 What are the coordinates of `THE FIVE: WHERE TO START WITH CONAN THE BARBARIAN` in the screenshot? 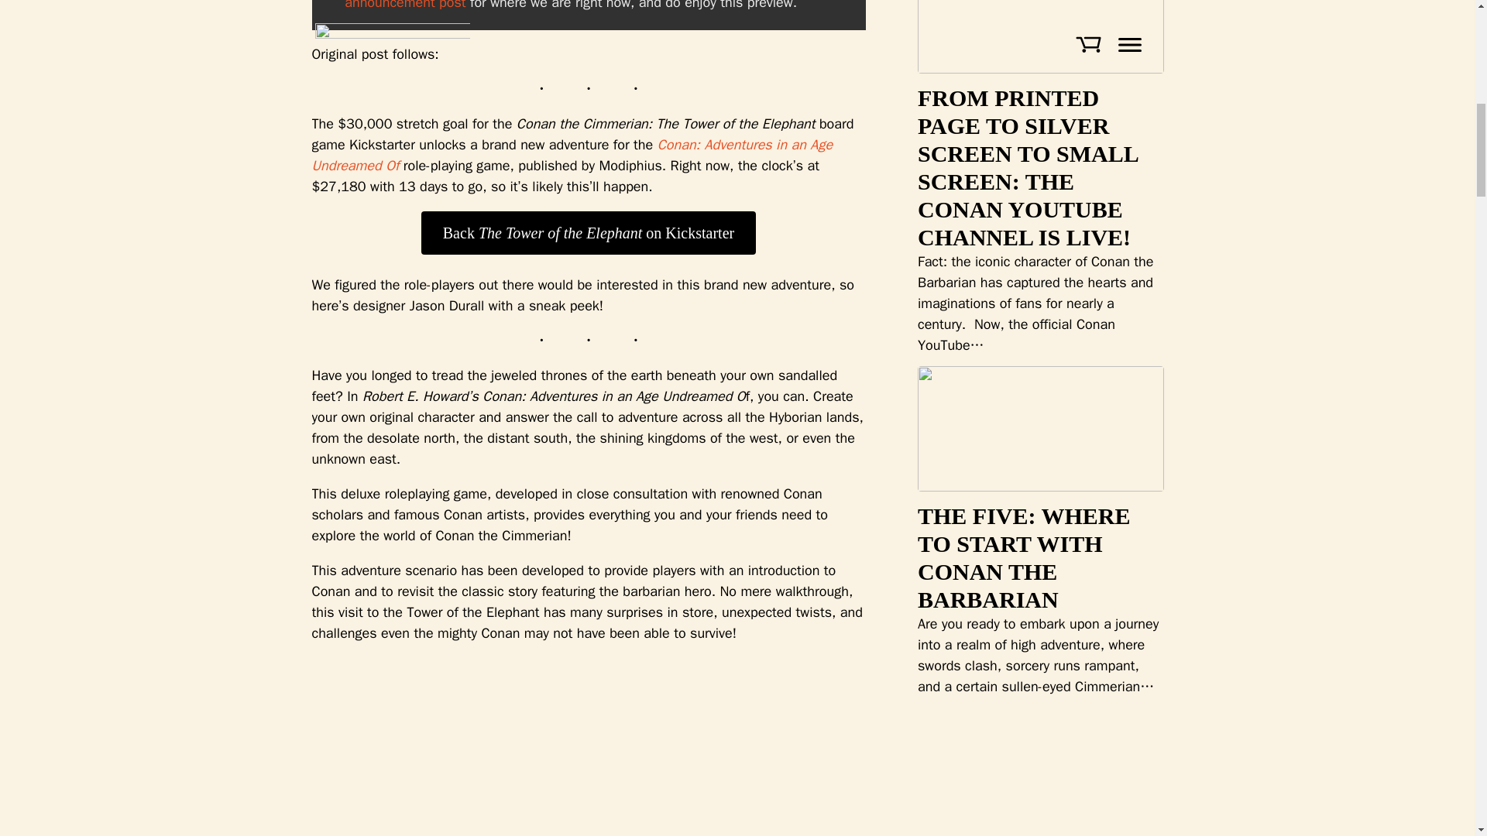 It's located at (1024, 557).